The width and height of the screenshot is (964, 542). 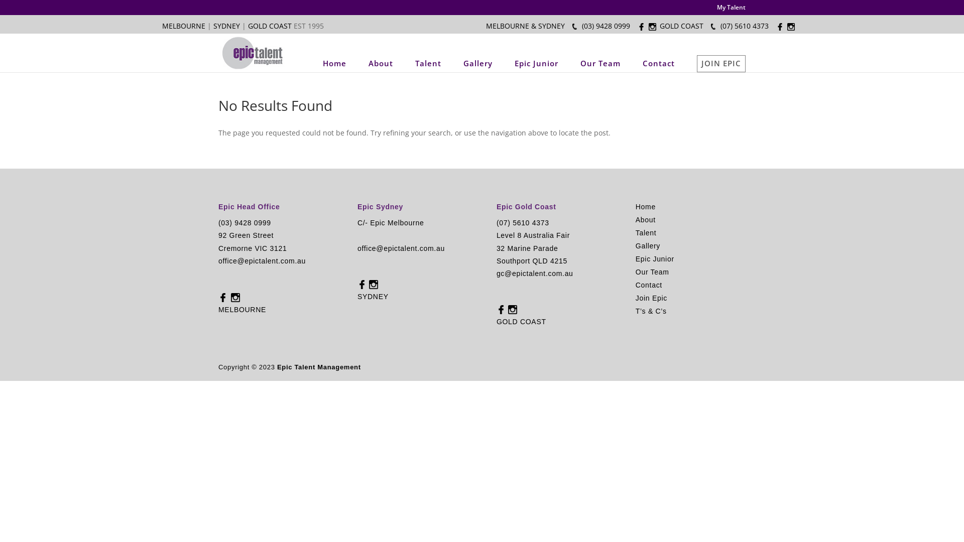 I want to click on About, so click(x=381, y=63).